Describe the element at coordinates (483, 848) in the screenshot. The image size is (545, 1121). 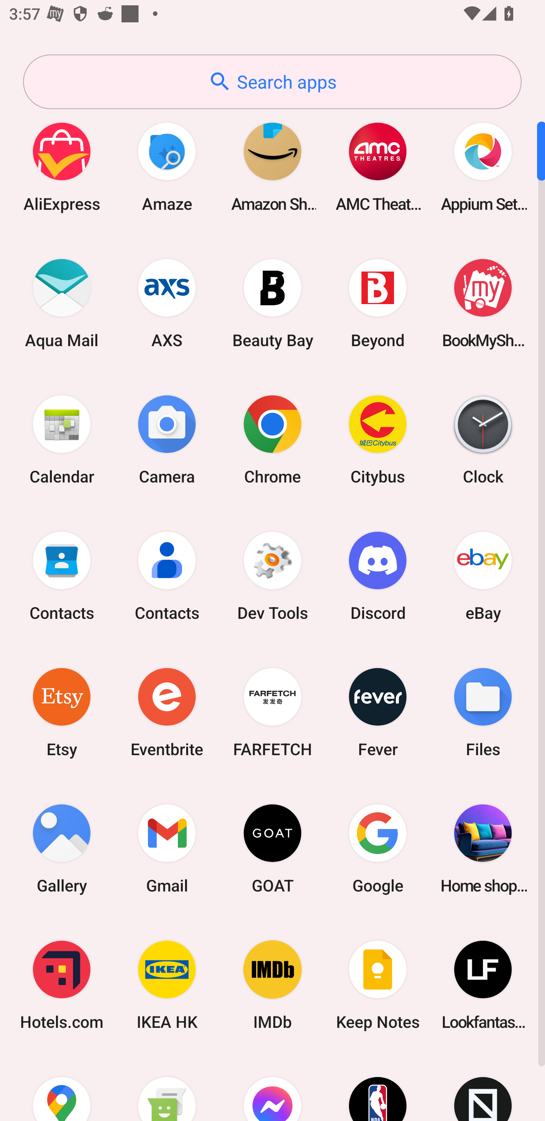
I see `Home shopping` at that location.